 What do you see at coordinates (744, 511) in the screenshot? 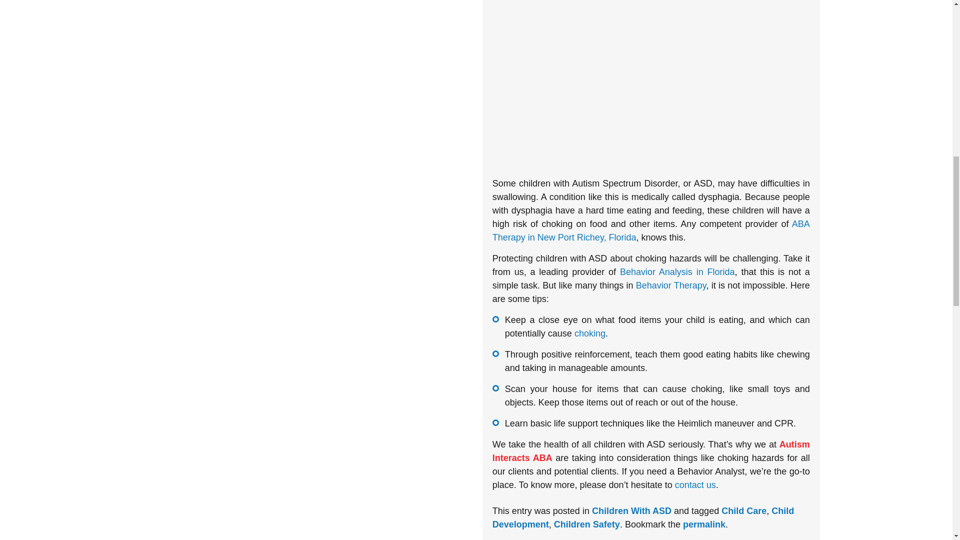
I see `Child Care` at bounding box center [744, 511].